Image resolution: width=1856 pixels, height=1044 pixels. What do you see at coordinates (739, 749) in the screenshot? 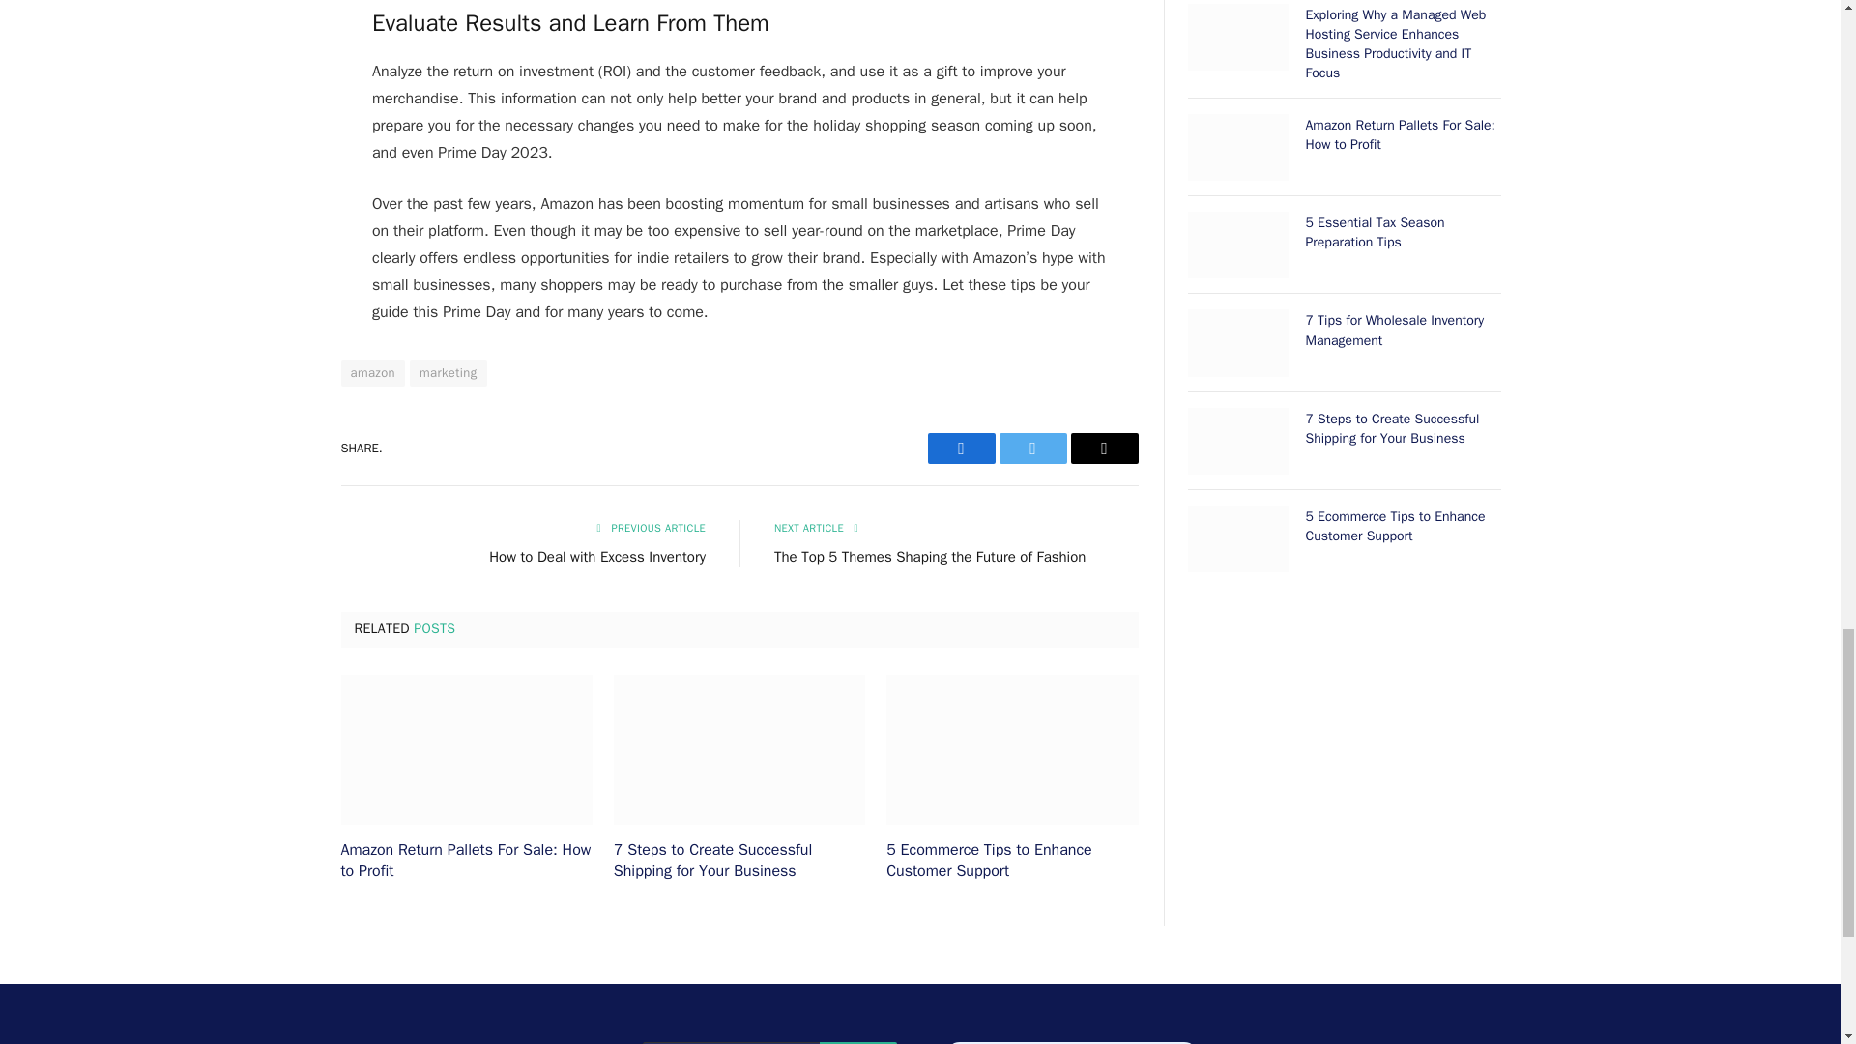
I see `7 Steps to Create Successful Shipping for Your Business` at bounding box center [739, 749].